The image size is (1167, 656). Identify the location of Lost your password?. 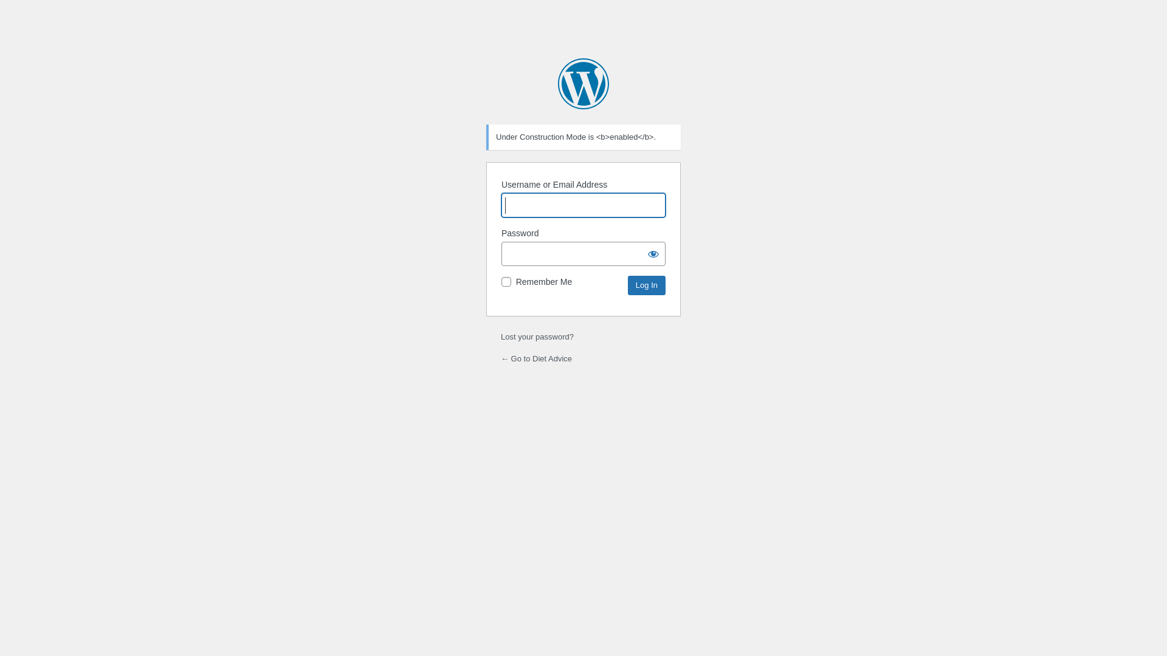
(537, 337).